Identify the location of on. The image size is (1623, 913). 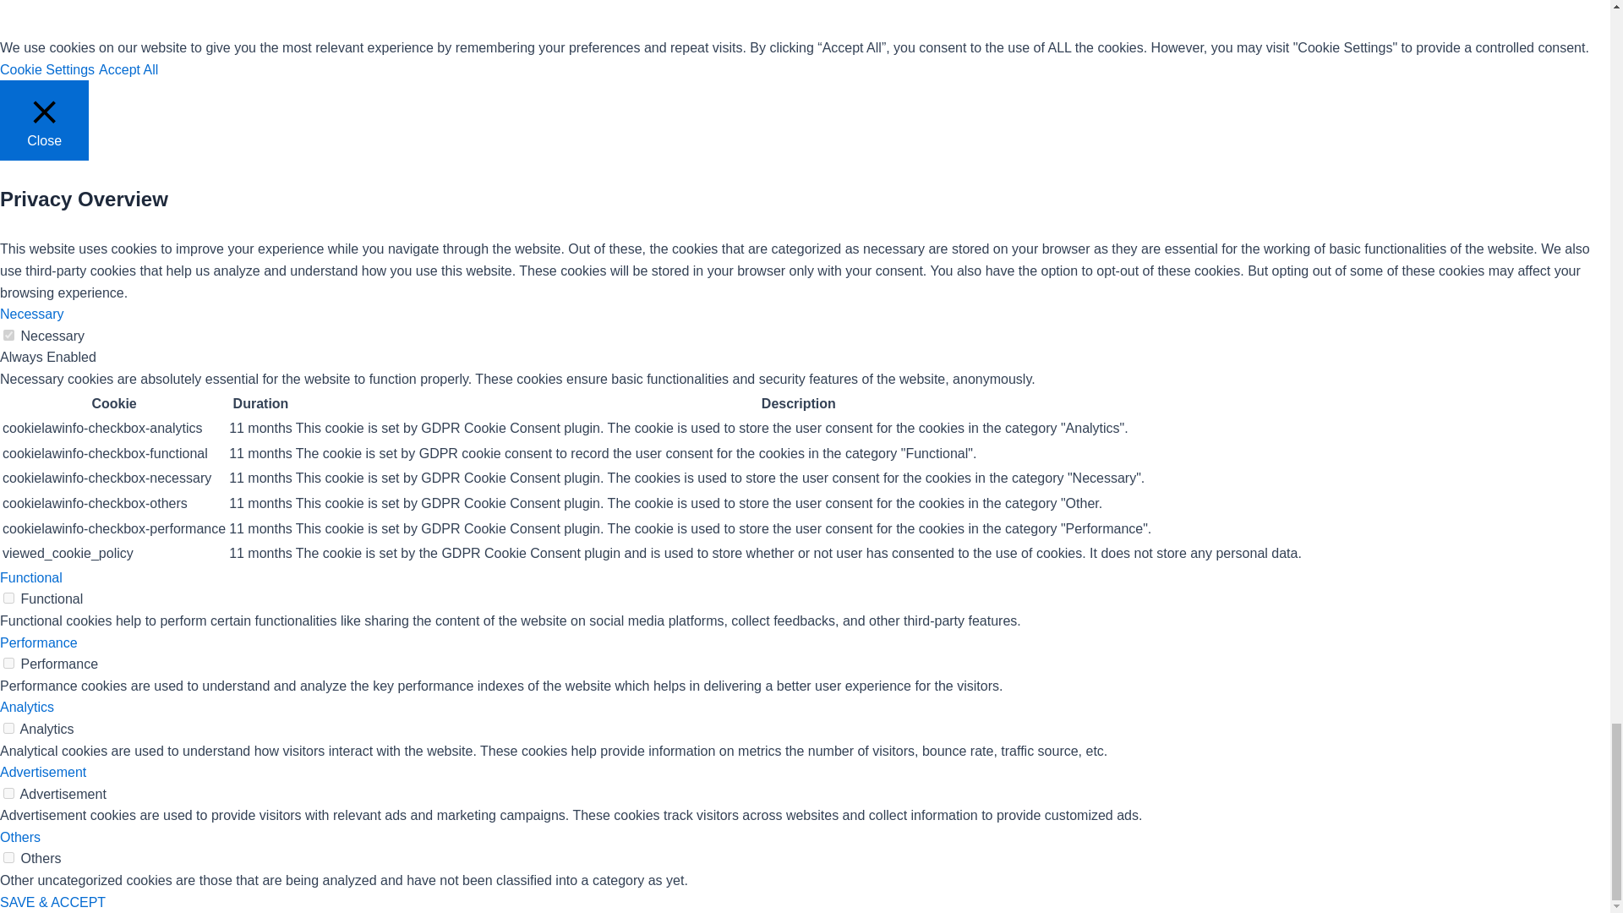
(8, 857).